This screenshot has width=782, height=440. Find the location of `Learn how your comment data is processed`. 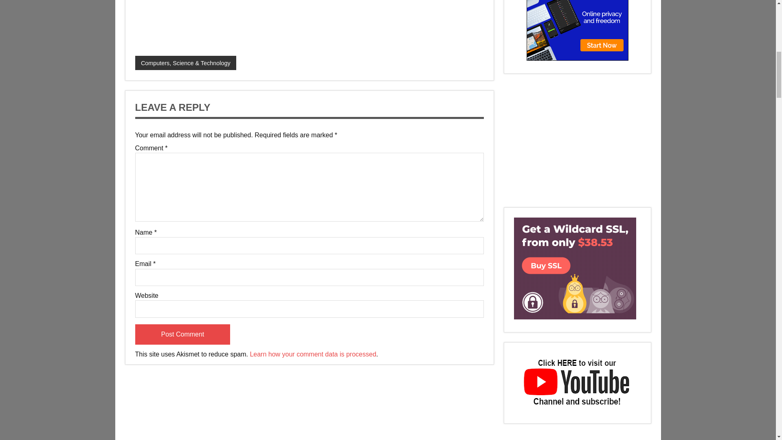

Learn how your comment data is processed is located at coordinates (313, 354).